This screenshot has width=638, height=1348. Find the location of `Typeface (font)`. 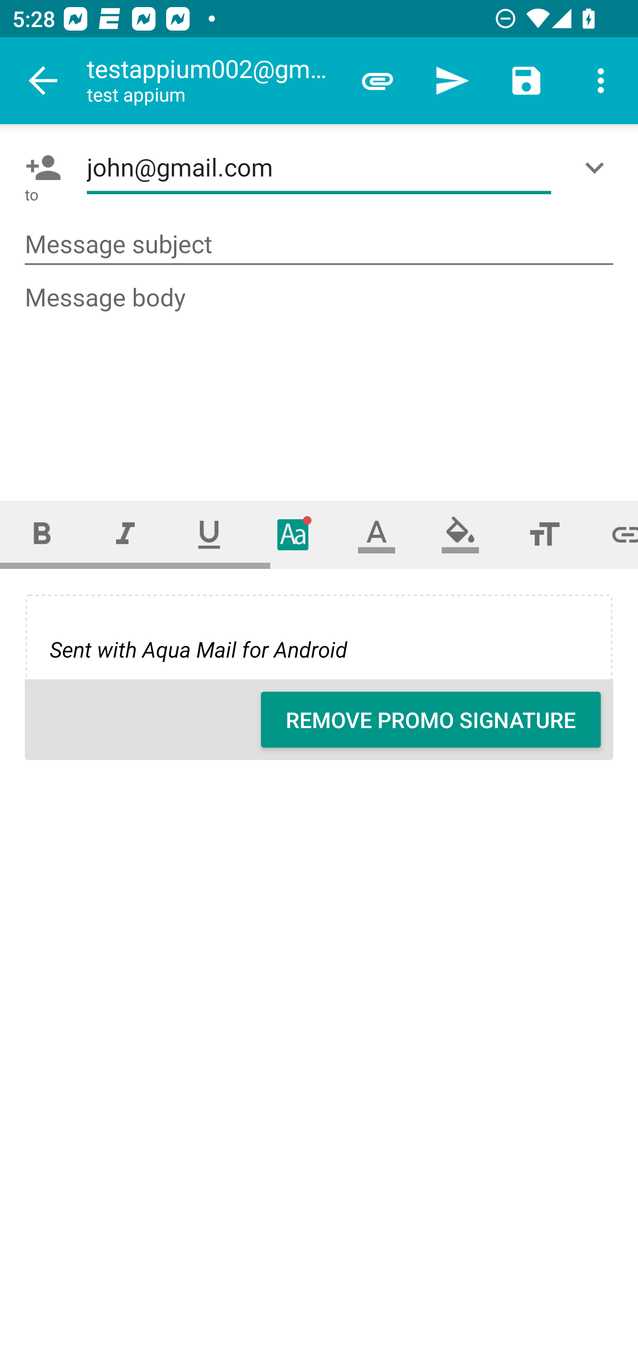

Typeface (font) is located at coordinates (293, 534).